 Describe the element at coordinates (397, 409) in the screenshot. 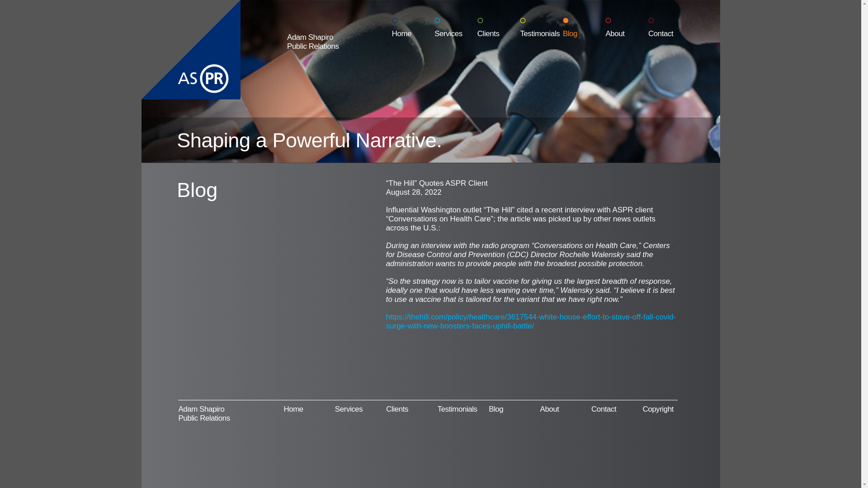

I see `Clients` at that location.